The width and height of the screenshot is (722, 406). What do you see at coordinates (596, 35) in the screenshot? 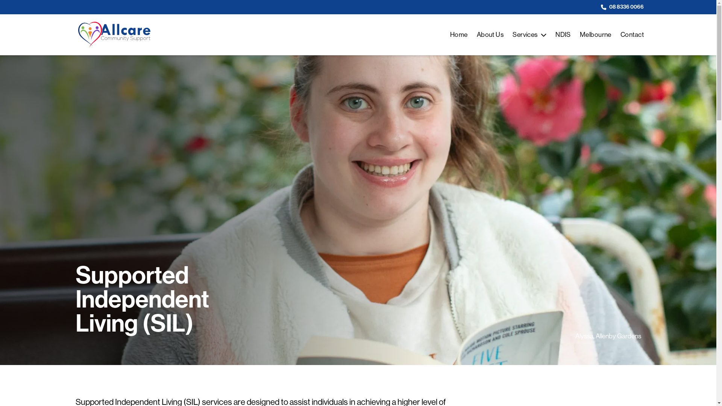
I see `Melbourne` at bounding box center [596, 35].